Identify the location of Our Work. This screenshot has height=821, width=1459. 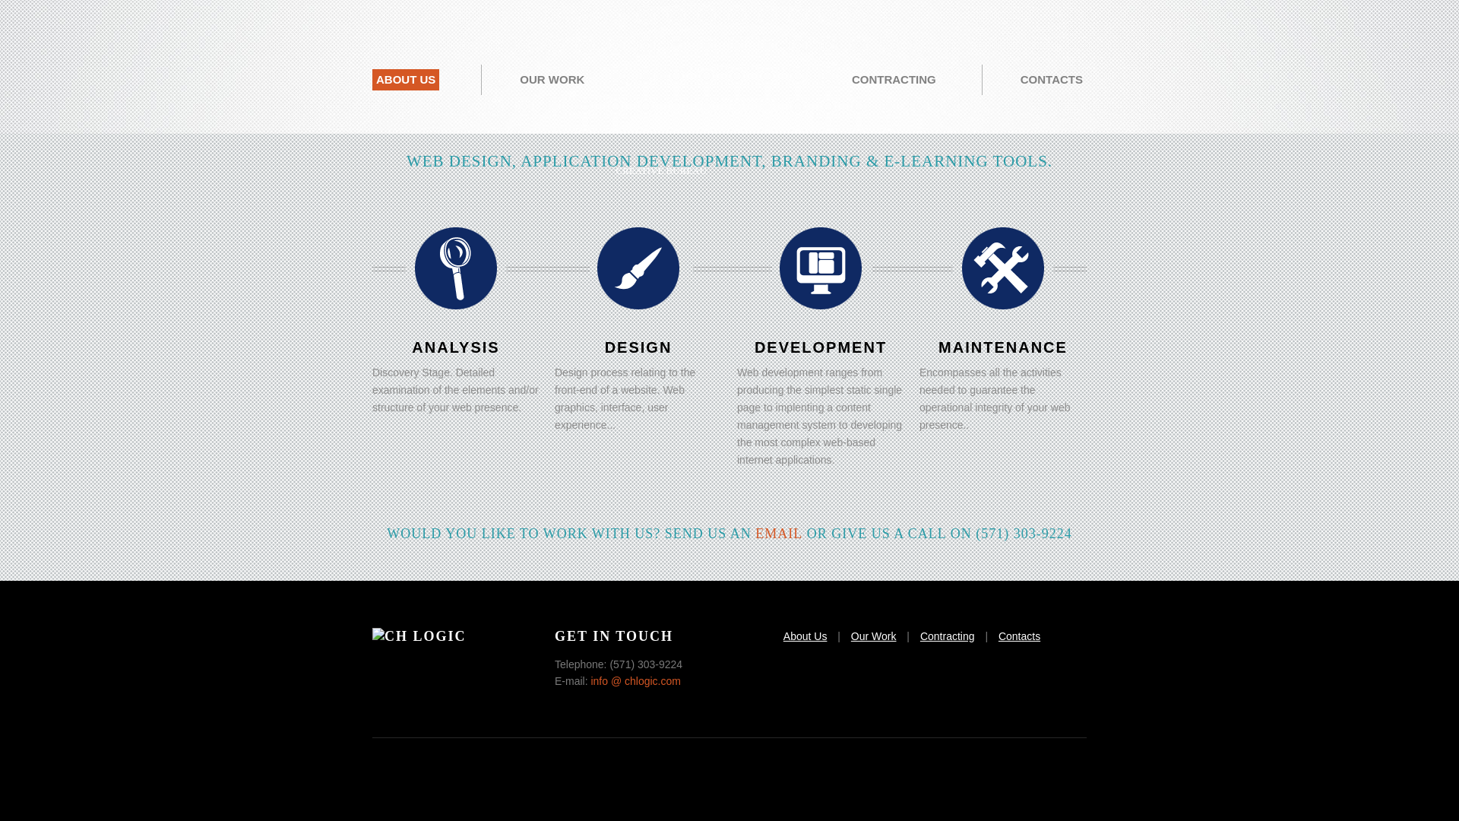
(874, 636).